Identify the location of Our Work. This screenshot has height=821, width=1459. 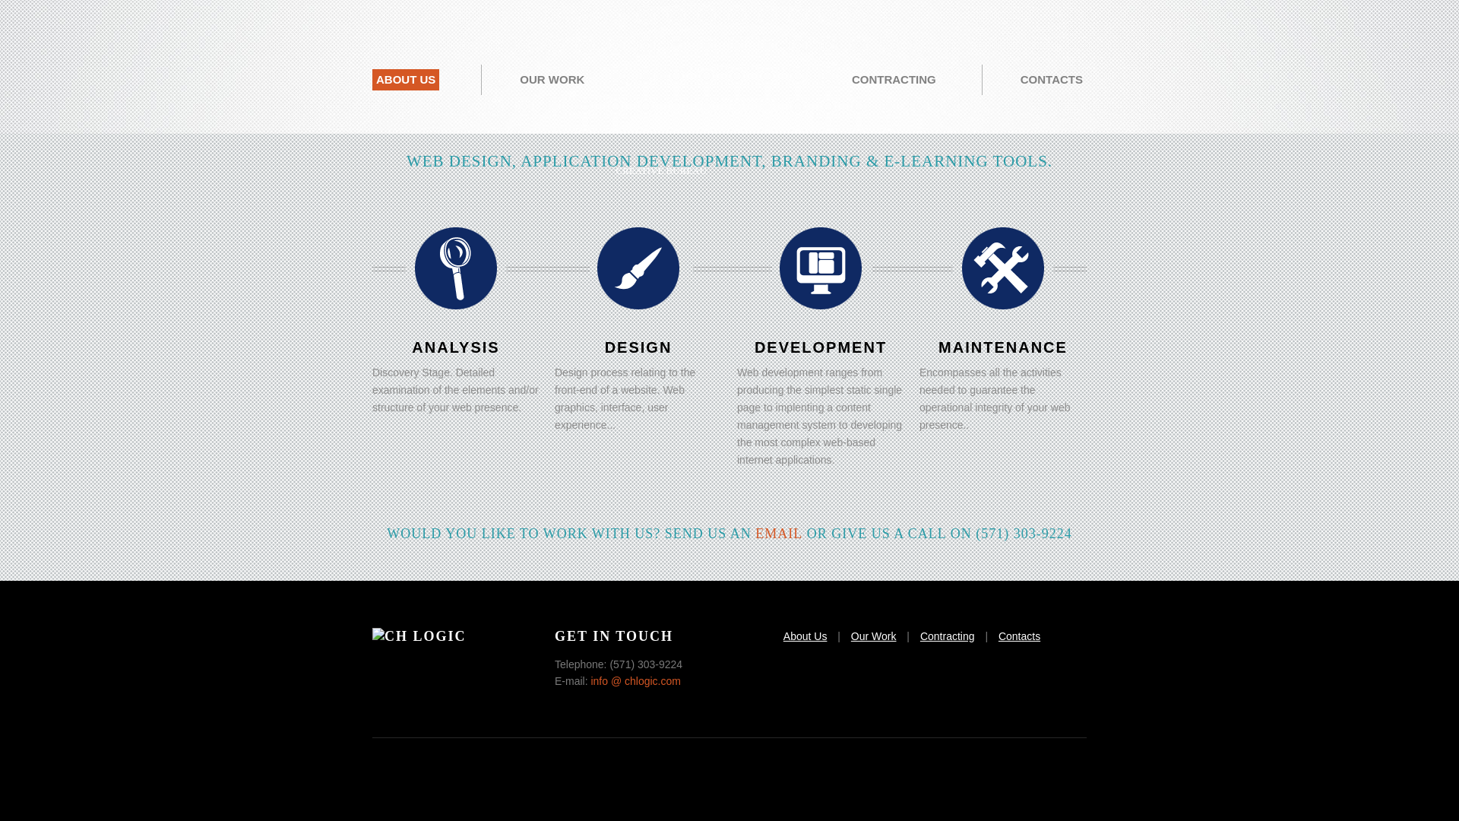
(874, 636).